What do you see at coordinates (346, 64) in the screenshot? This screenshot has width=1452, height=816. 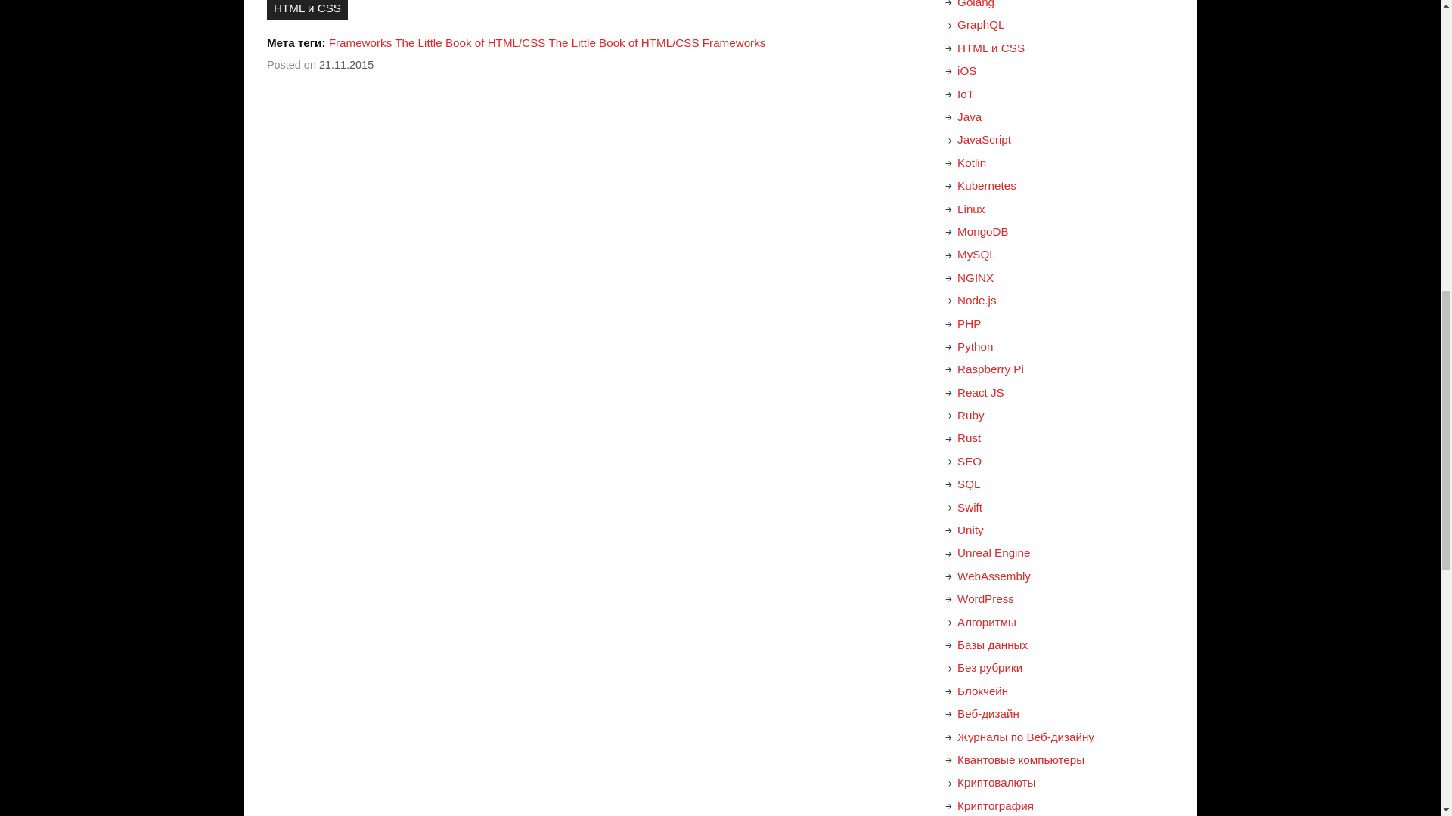 I see `21.11.2015` at bounding box center [346, 64].